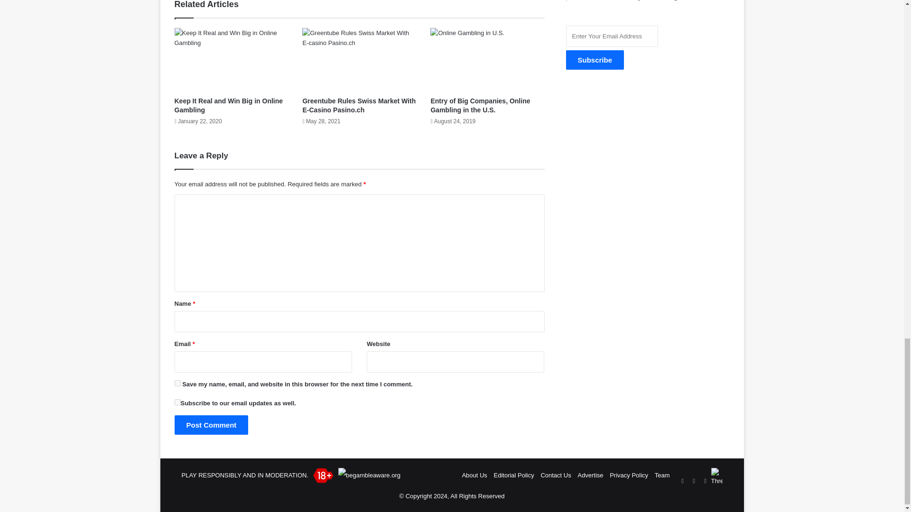 This screenshot has width=911, height=512. Describe the element at coordinates (212, 425) in the screenshot. I see `Post Comment` at that location.